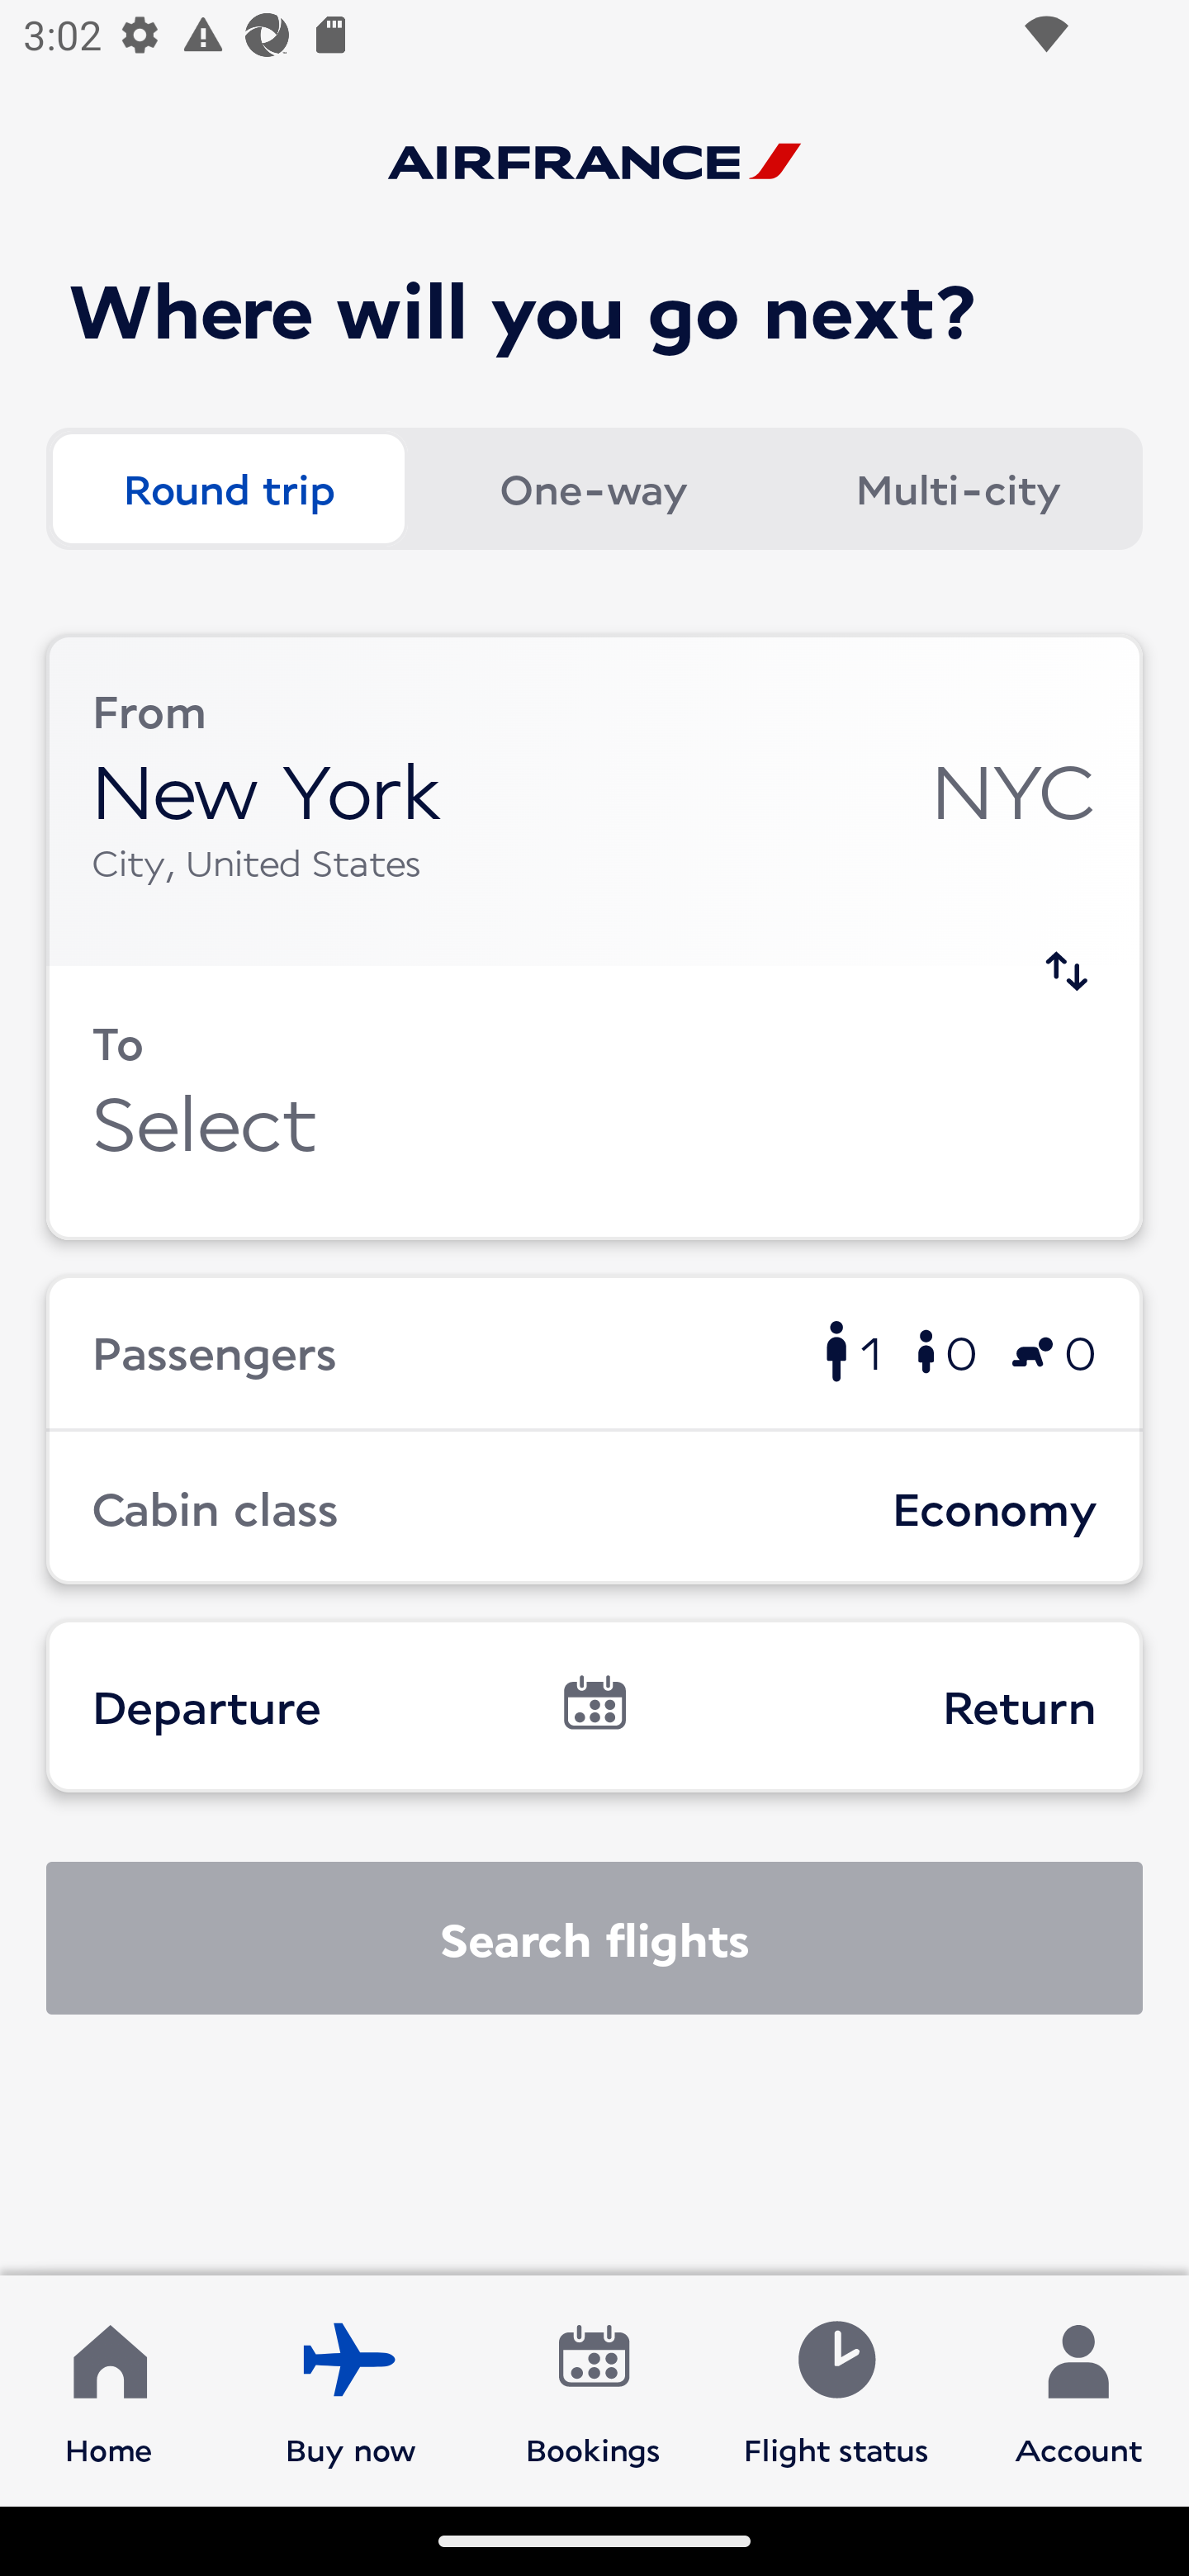  Describe the element at coordinates (594, 1508) in the screenshot. I see `Cabin class Economy` at that location.